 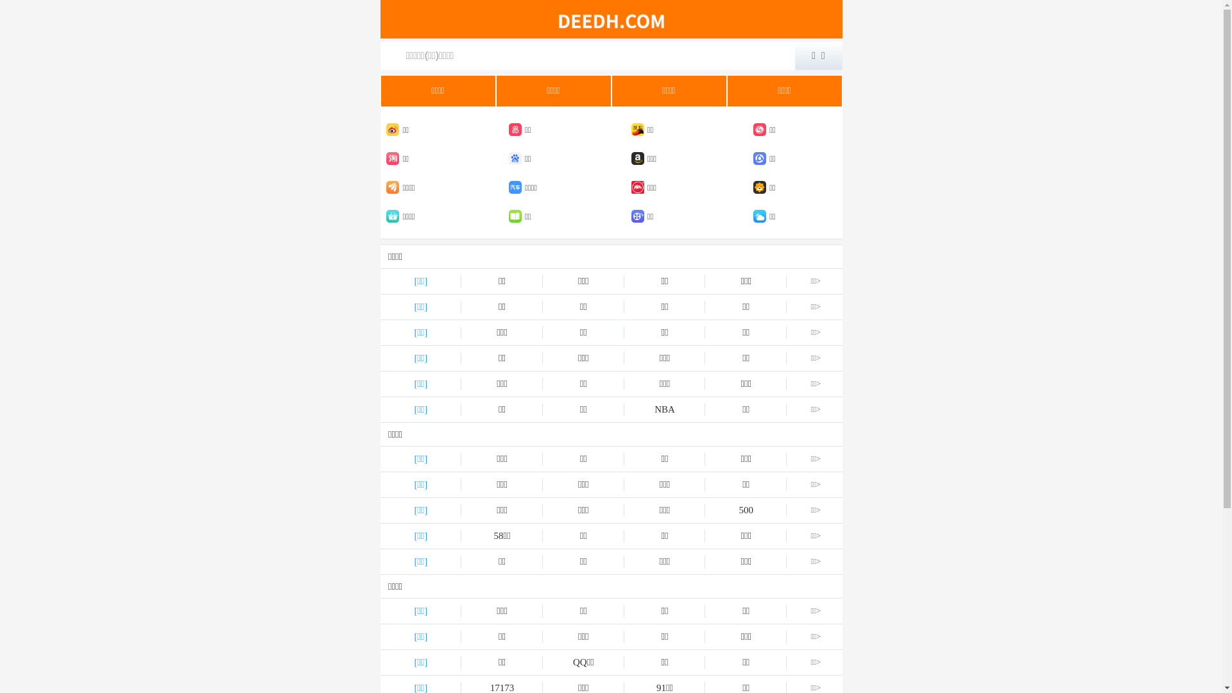 What do you see at coordinates (746, 511) in the screenshot?
I see `500` at bounding box center [746, 511].